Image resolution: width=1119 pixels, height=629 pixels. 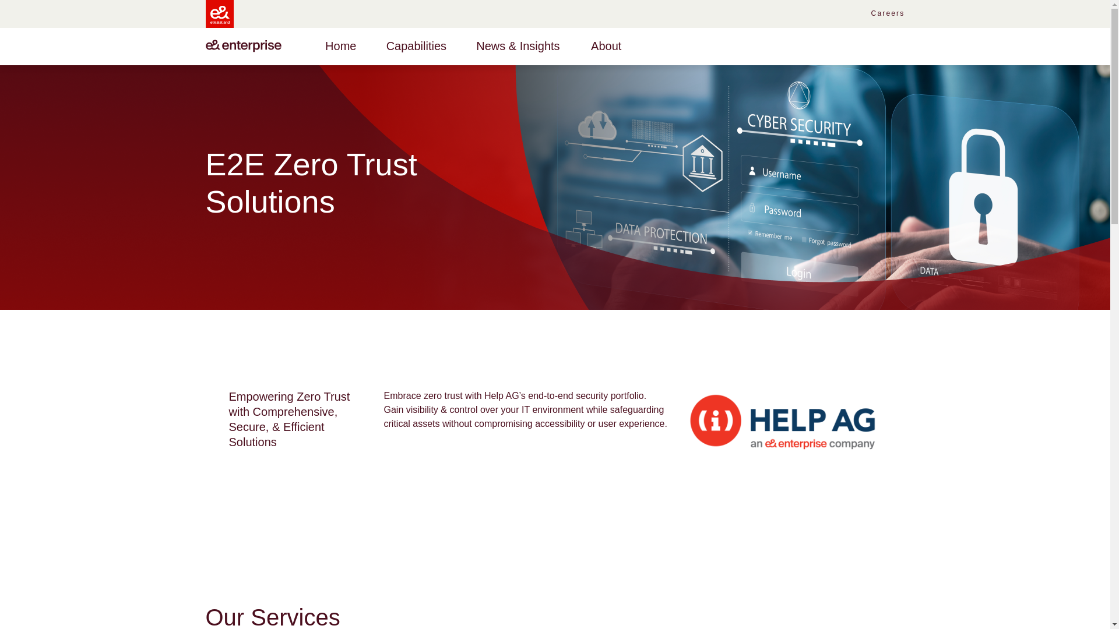 I want to click on Capabilities, so click(x=416, y=45).